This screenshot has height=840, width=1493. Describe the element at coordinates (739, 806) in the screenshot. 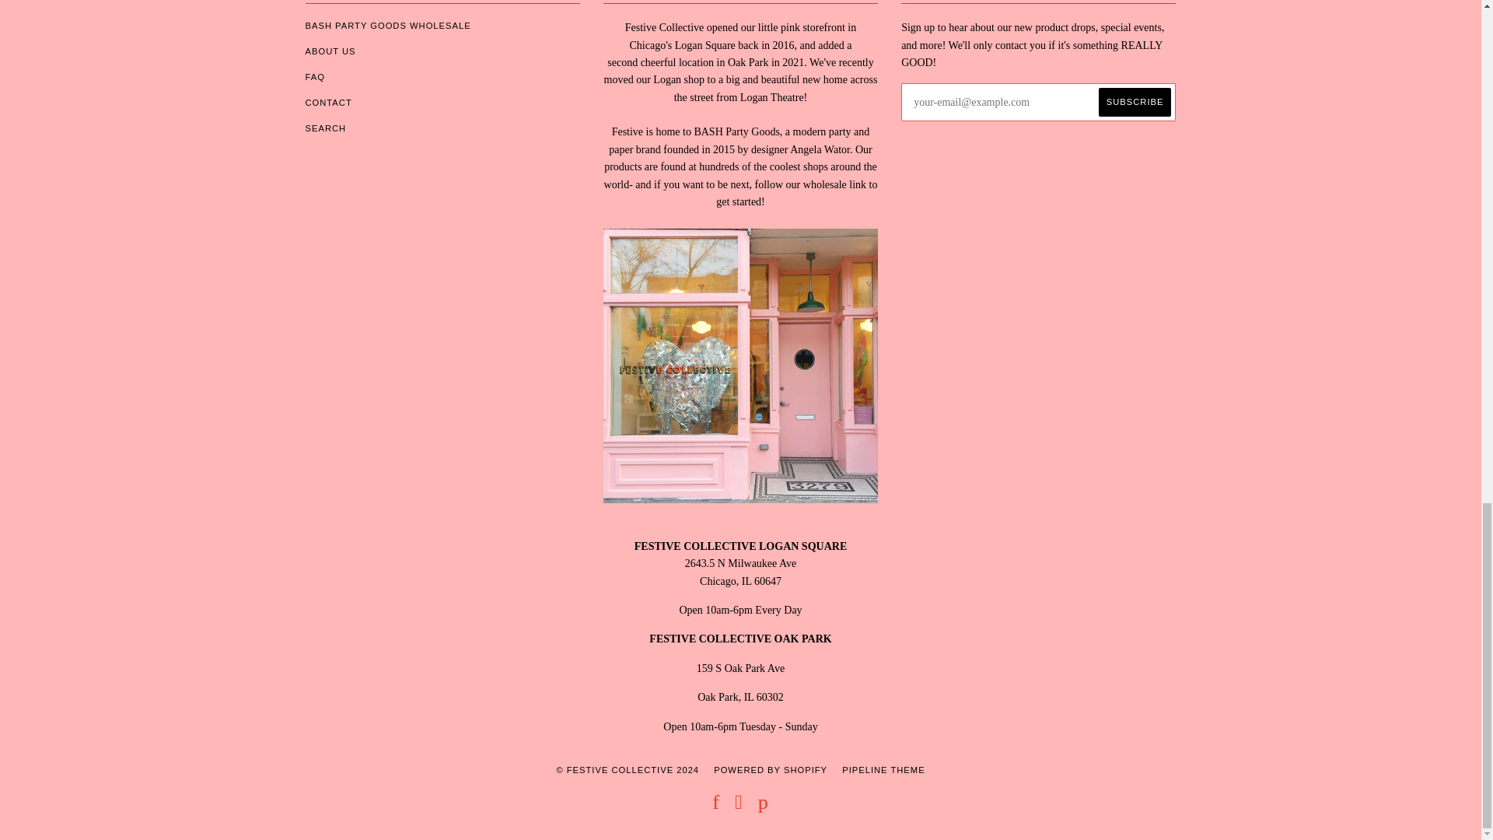

I see `Festive Collective on Instagram` at that location.